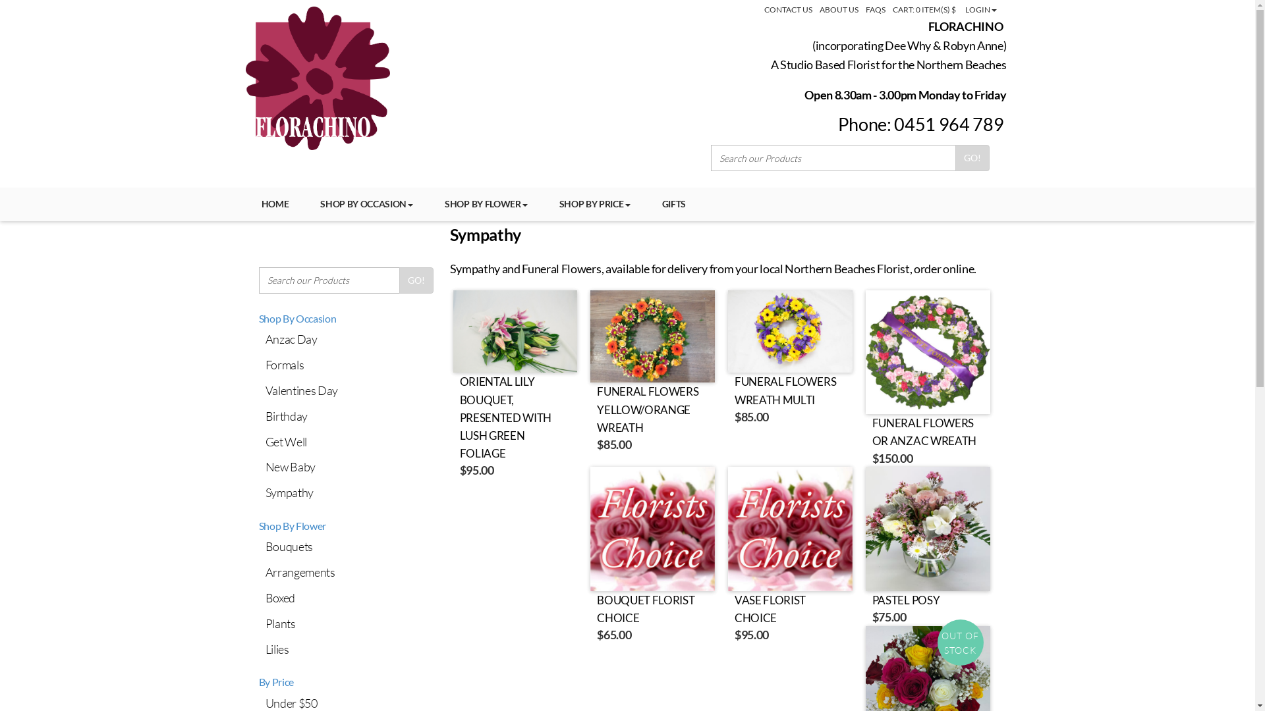 This screenshot has width=1265, height=711. Describe the element at coordinates (349, 390) in the screenshot. I see `Valentines Day` at that location.